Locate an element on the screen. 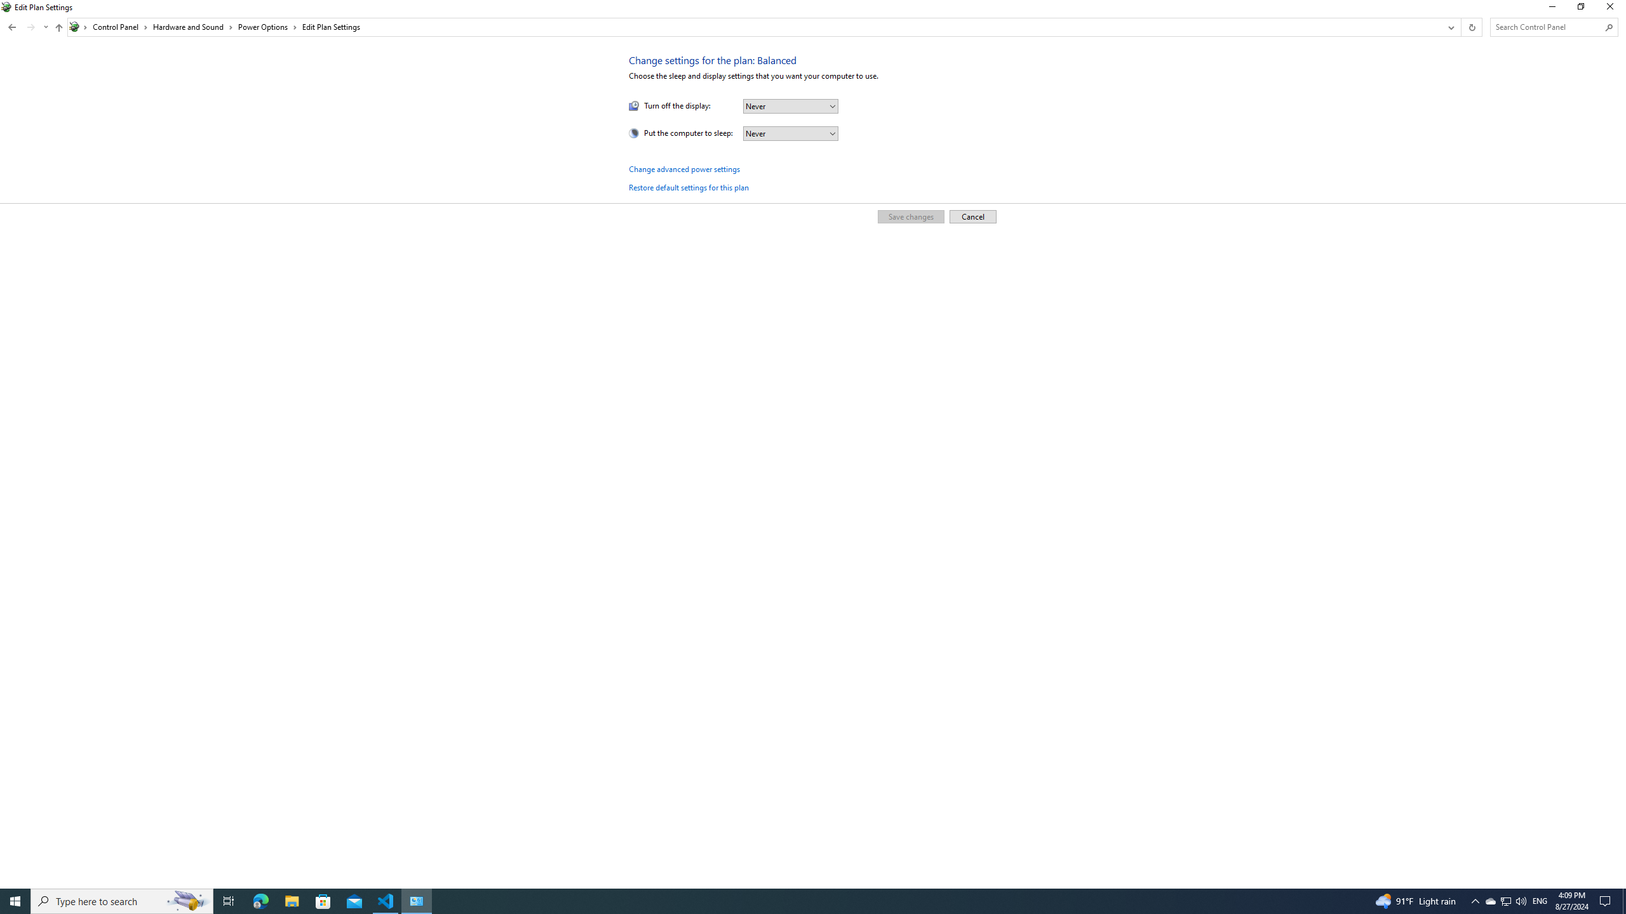 The width and height of the screenshot is (1626, 914). Q2790: 100% is located at coordinates (1521, 901).